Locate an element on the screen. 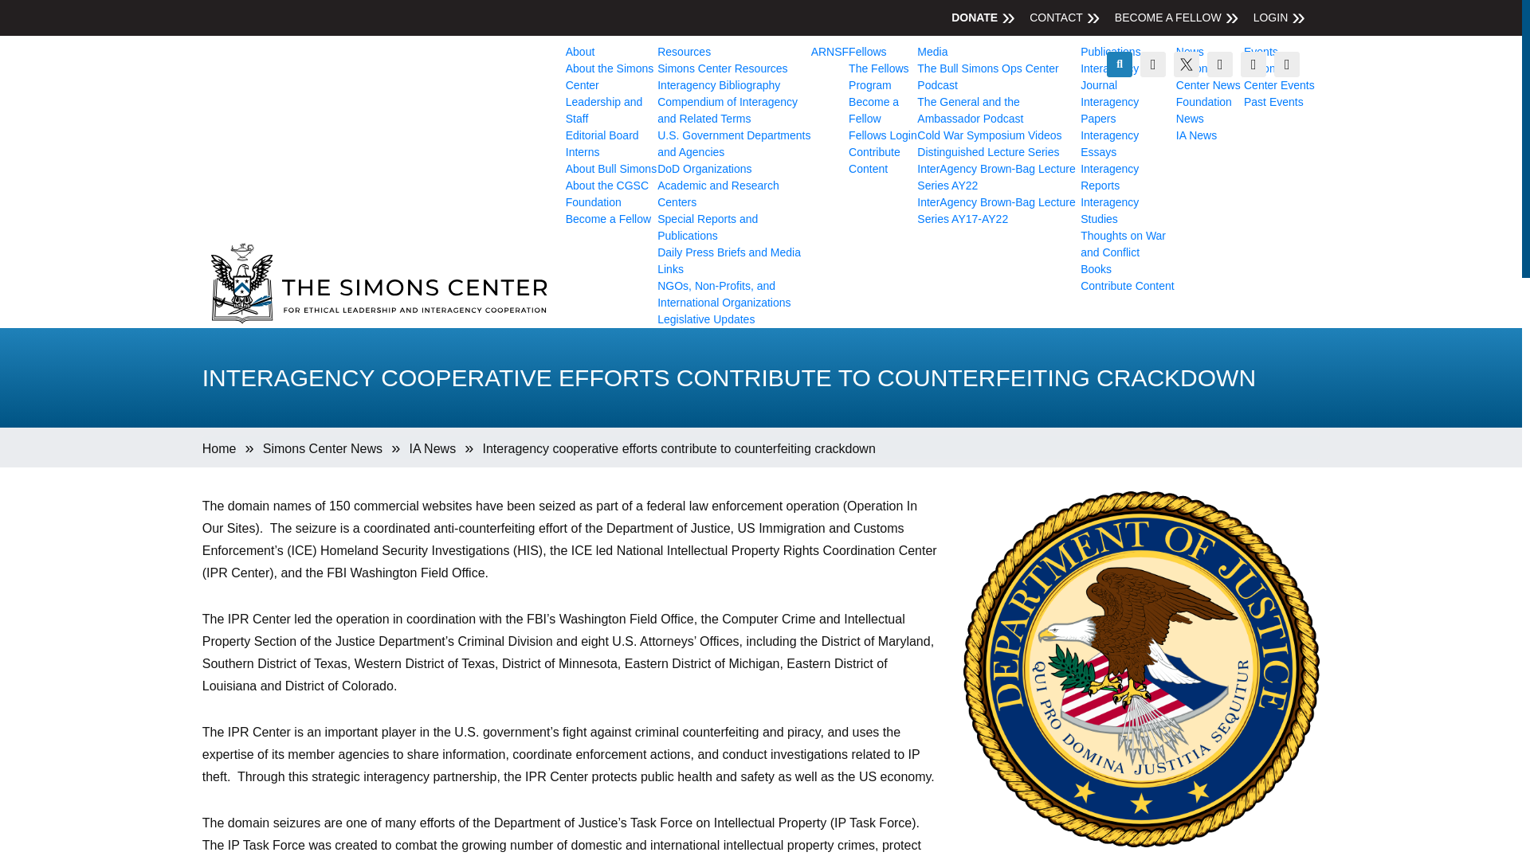  BECOME A FELLOW is located at coordinates (830, 52).